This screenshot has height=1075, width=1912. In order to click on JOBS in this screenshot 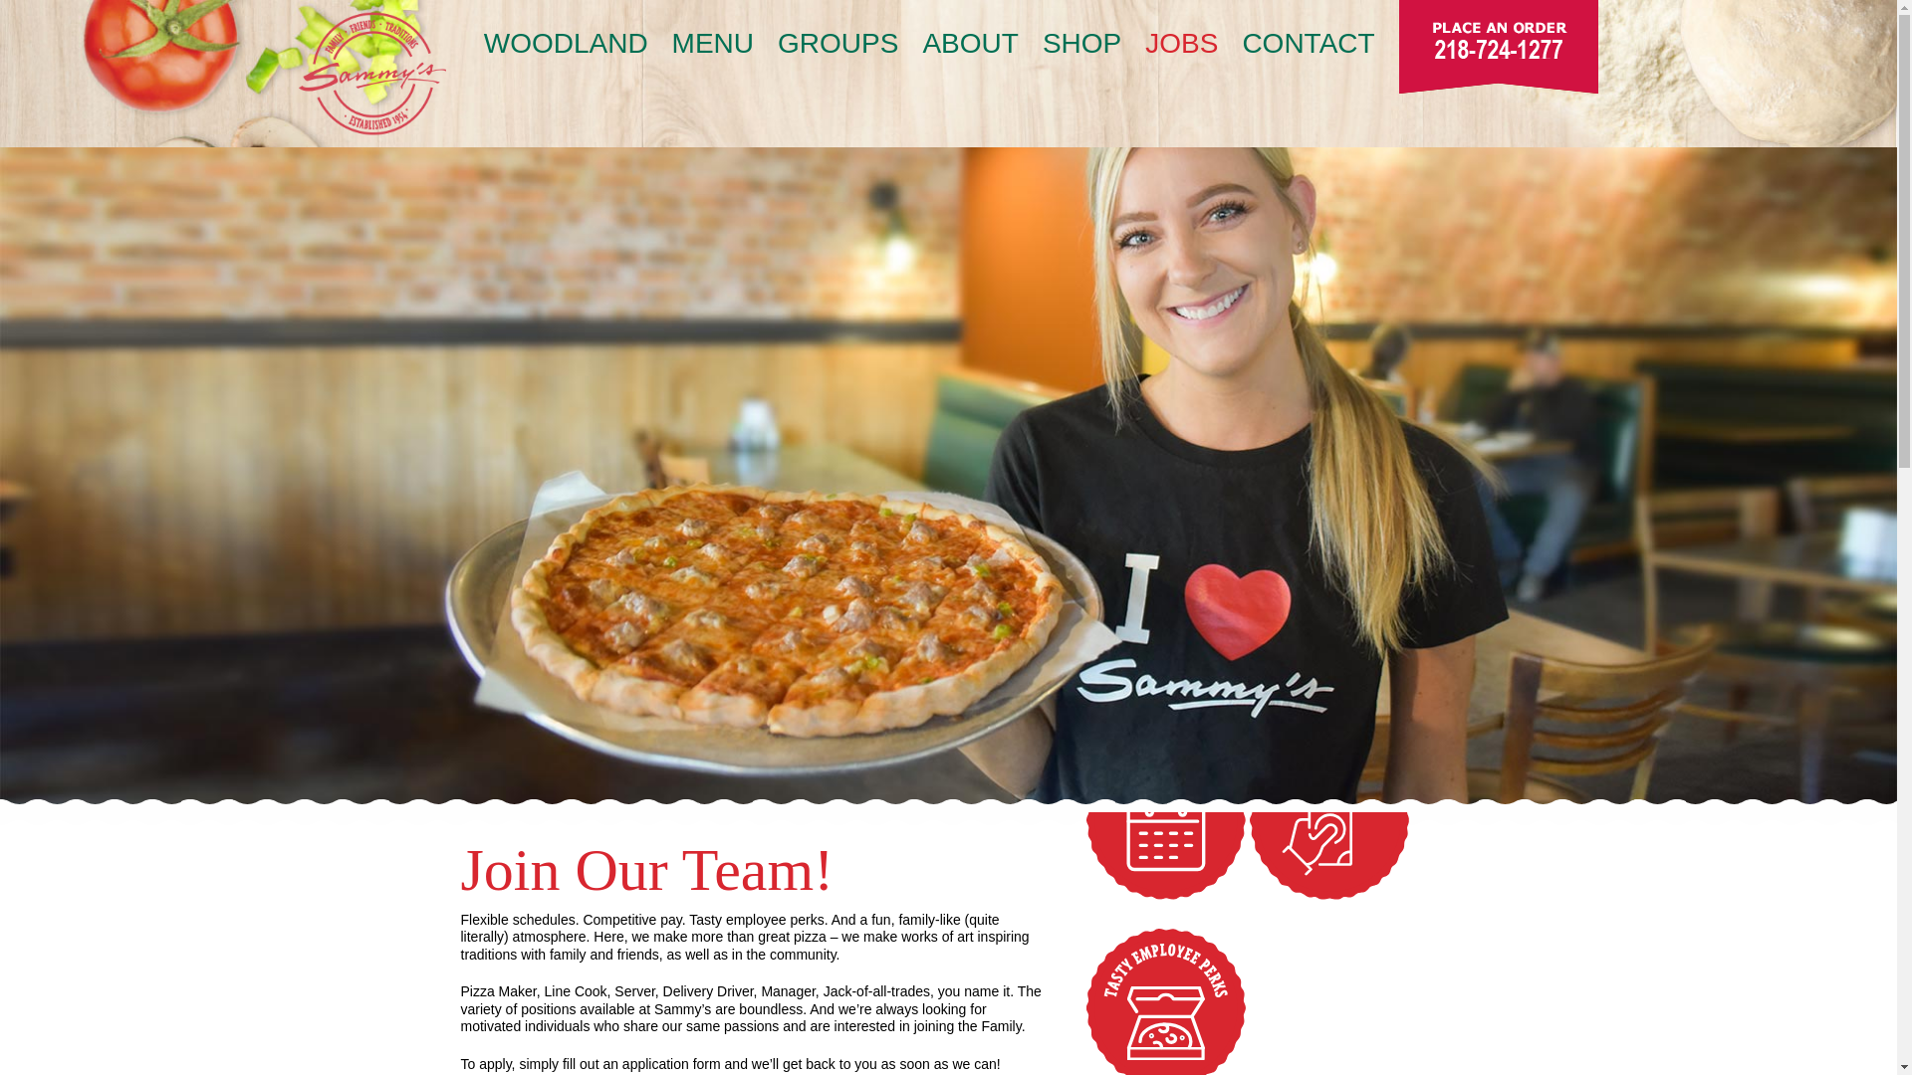, I will do `click(1181, 44)`.